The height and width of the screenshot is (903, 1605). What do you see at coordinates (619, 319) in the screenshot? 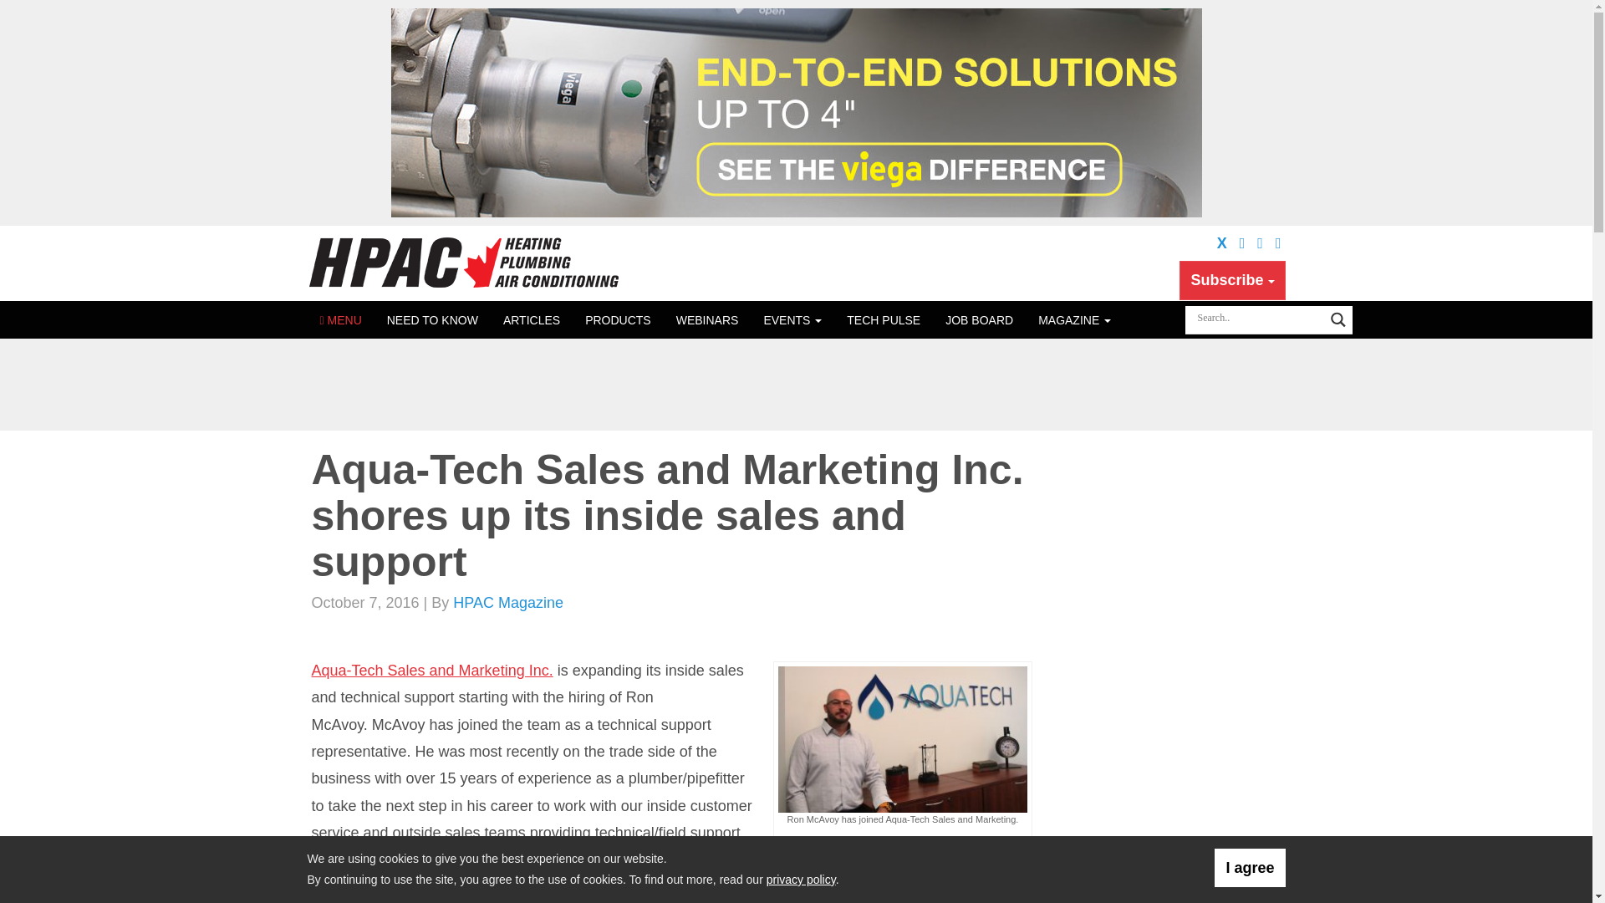
I see `PRODUCTS` at bounding box center [619, 319].